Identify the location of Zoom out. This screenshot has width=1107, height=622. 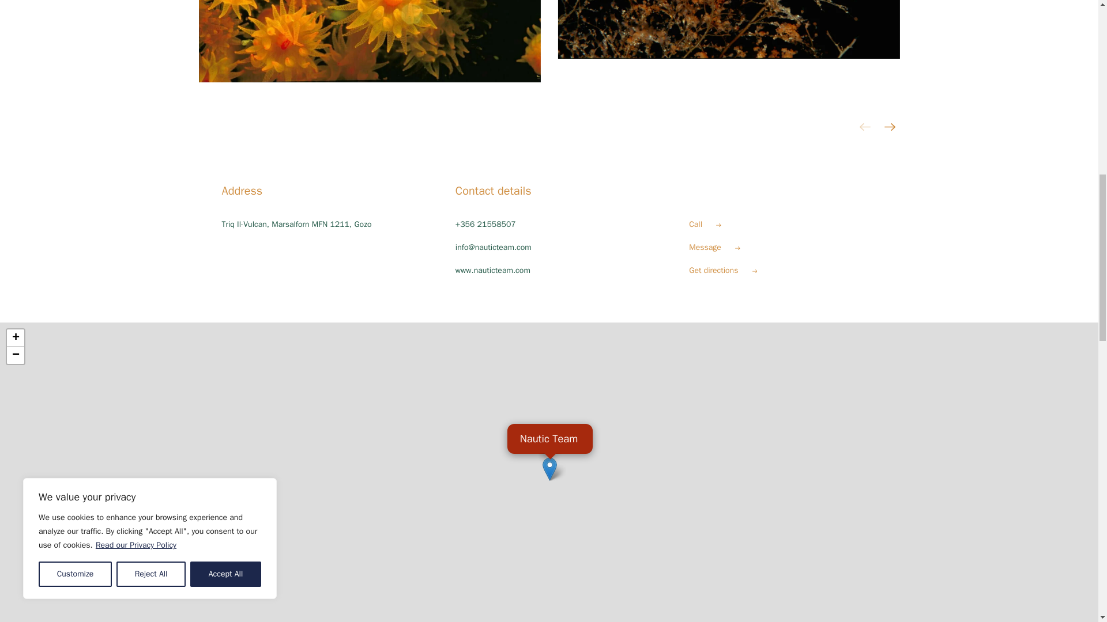
(15, 355).